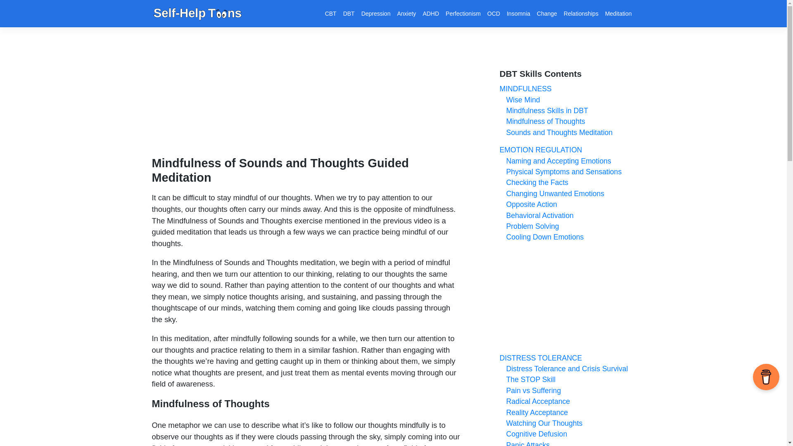  I want to click on Relationships, so click(581, 13).